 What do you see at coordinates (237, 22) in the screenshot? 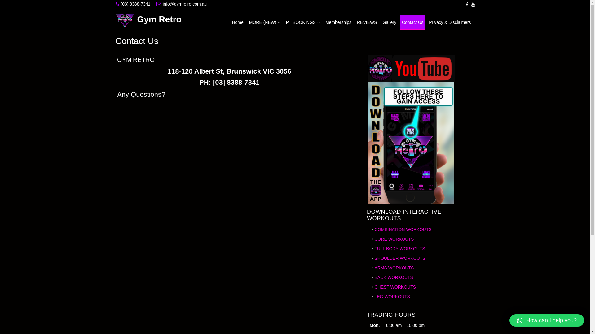
I see `Home` at bounding box center [237, 22].